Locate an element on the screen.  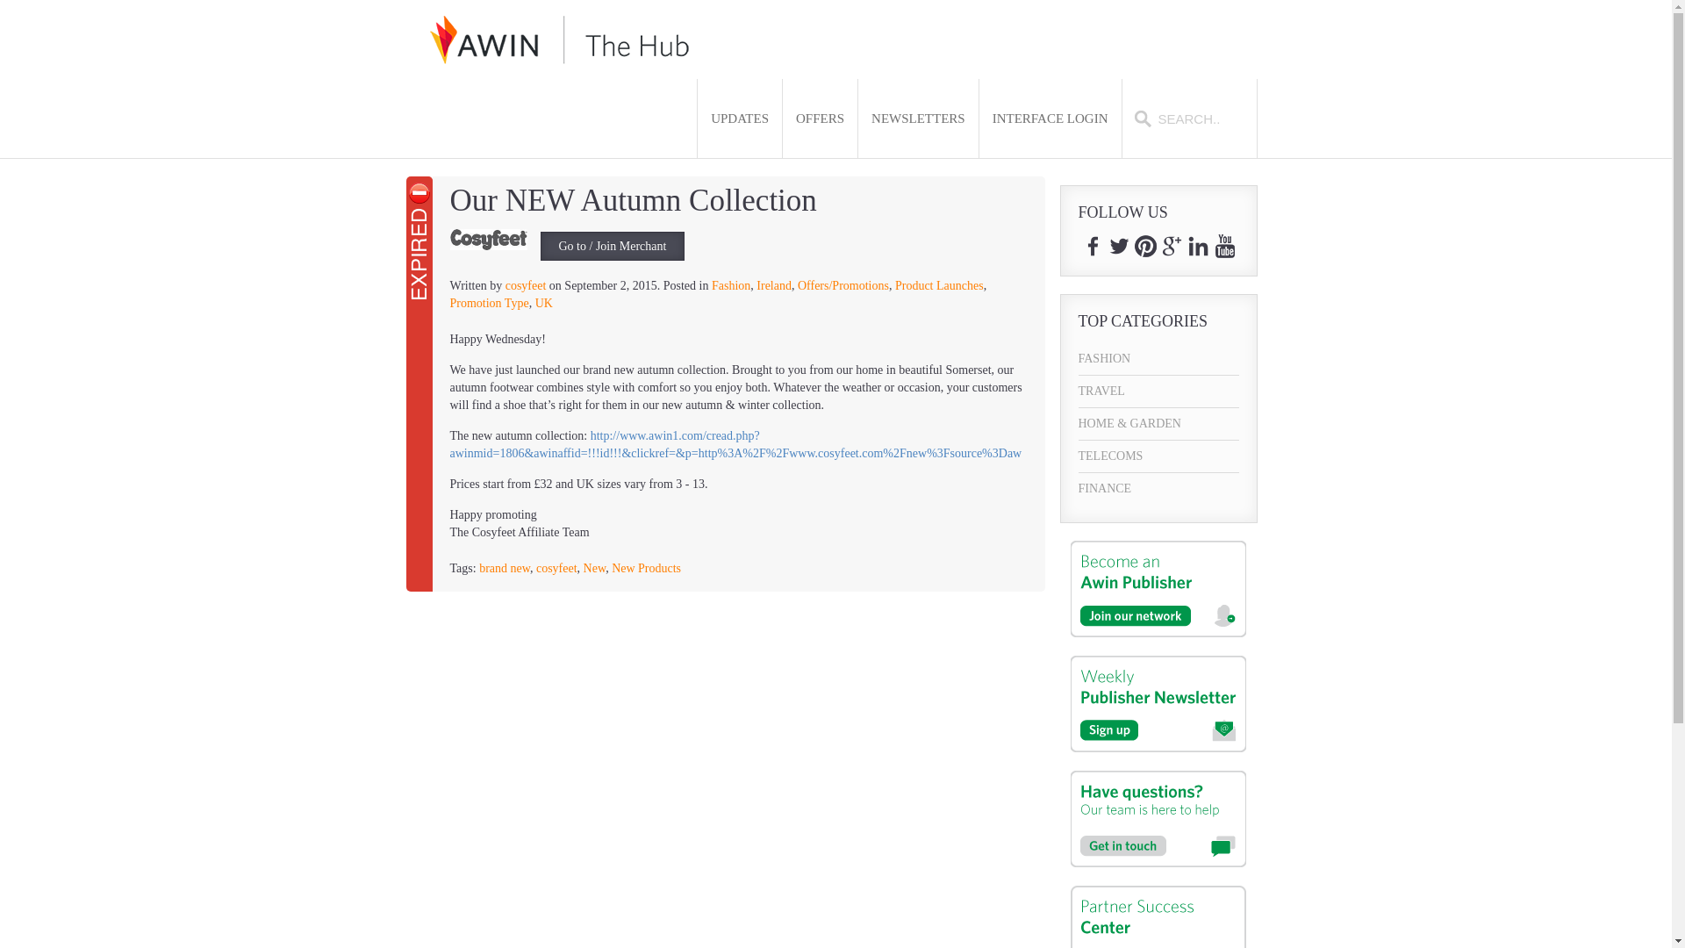
Promotion Type is located at coordinates (489, 304).